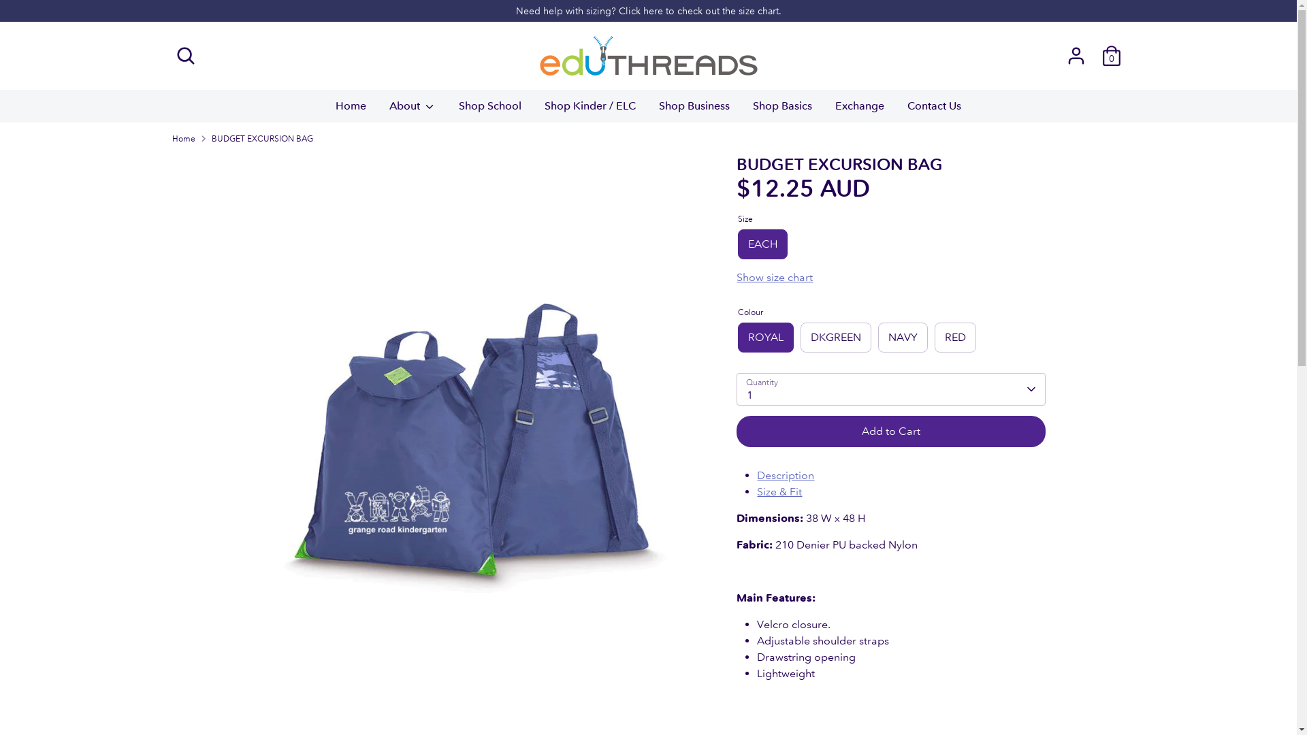 The width and height of the screenshot is (1307, 735). Describe the element at coordinates (786, 475) in the screenshot. I see `Description` at that location.